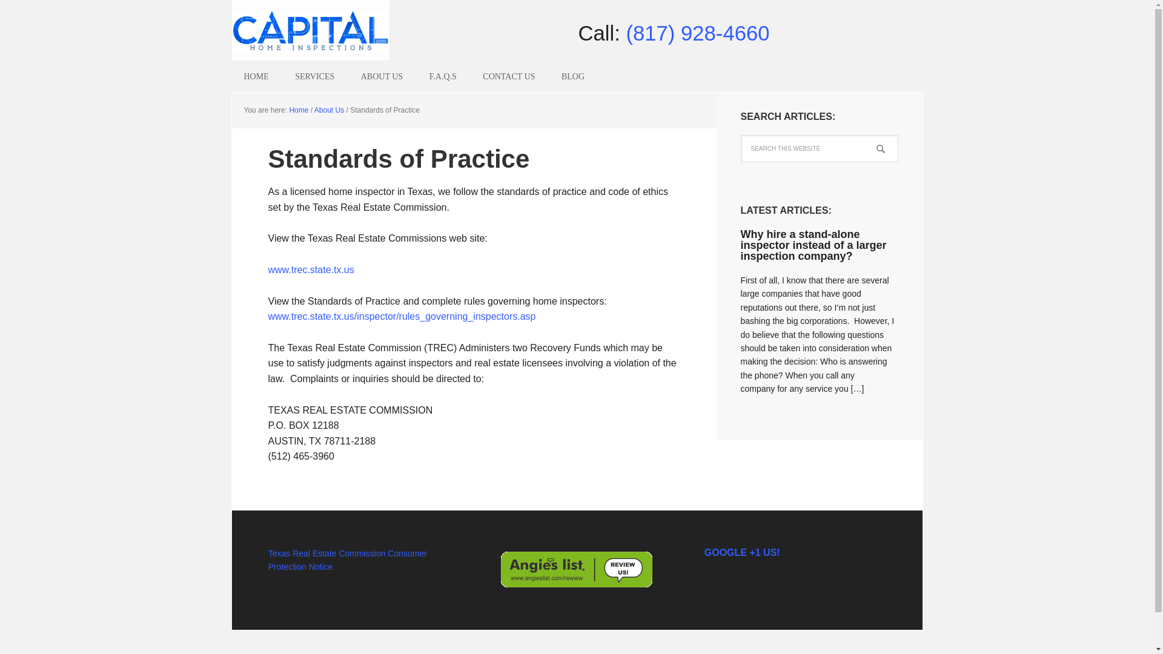 The image size is (1163, 654). I want to click on www.trec.state.tx.us, so click(310, 269).